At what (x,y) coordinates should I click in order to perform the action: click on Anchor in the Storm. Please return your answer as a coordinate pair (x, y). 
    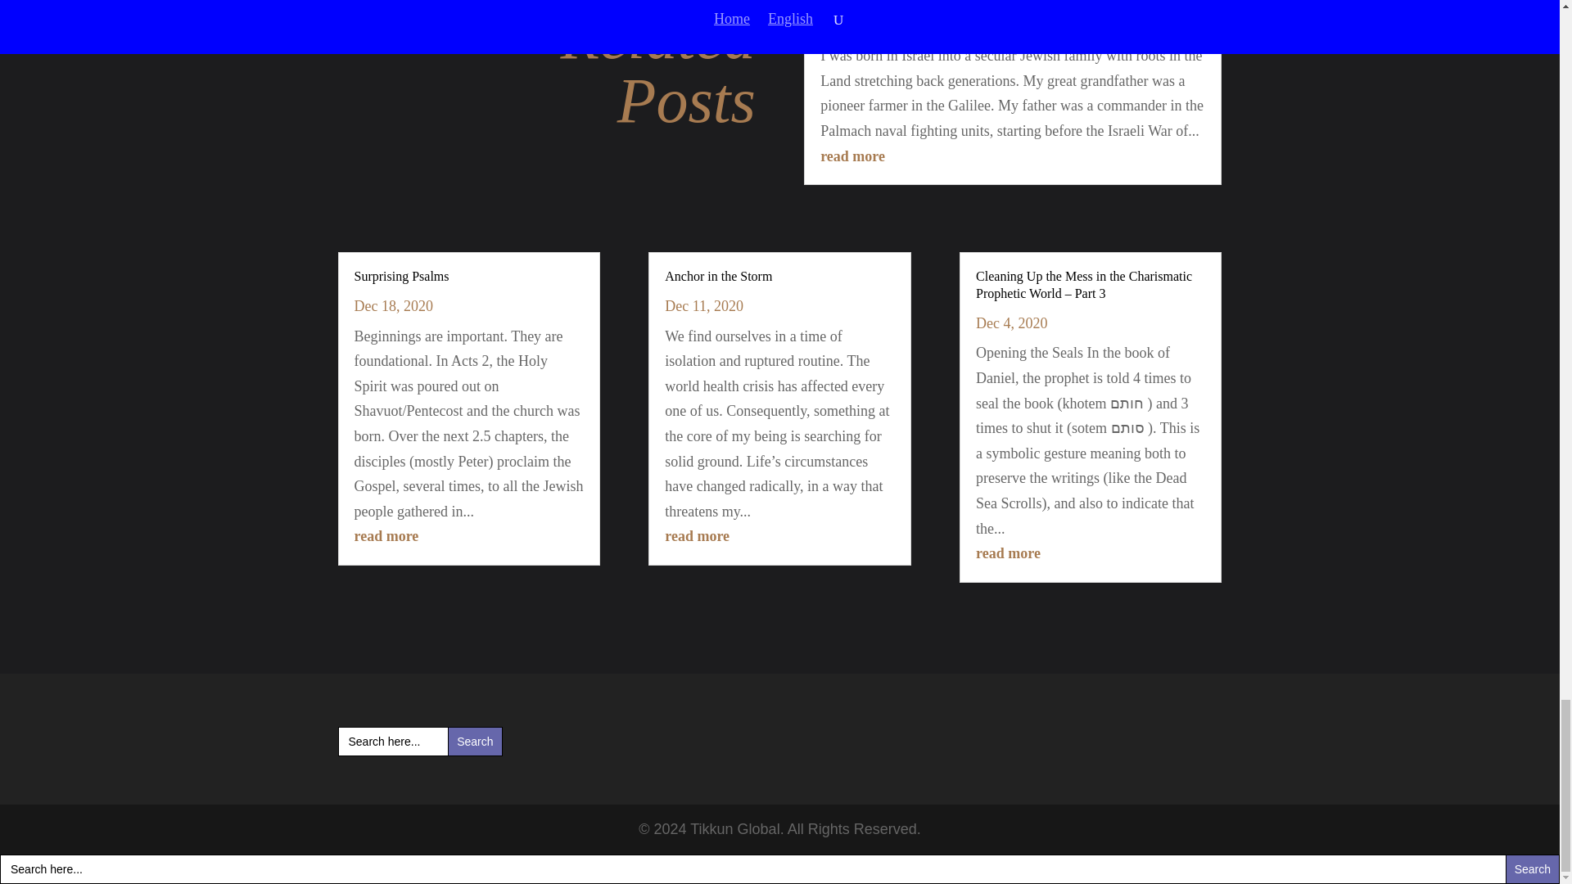
    Looking at the image, I should click on (718, 276).